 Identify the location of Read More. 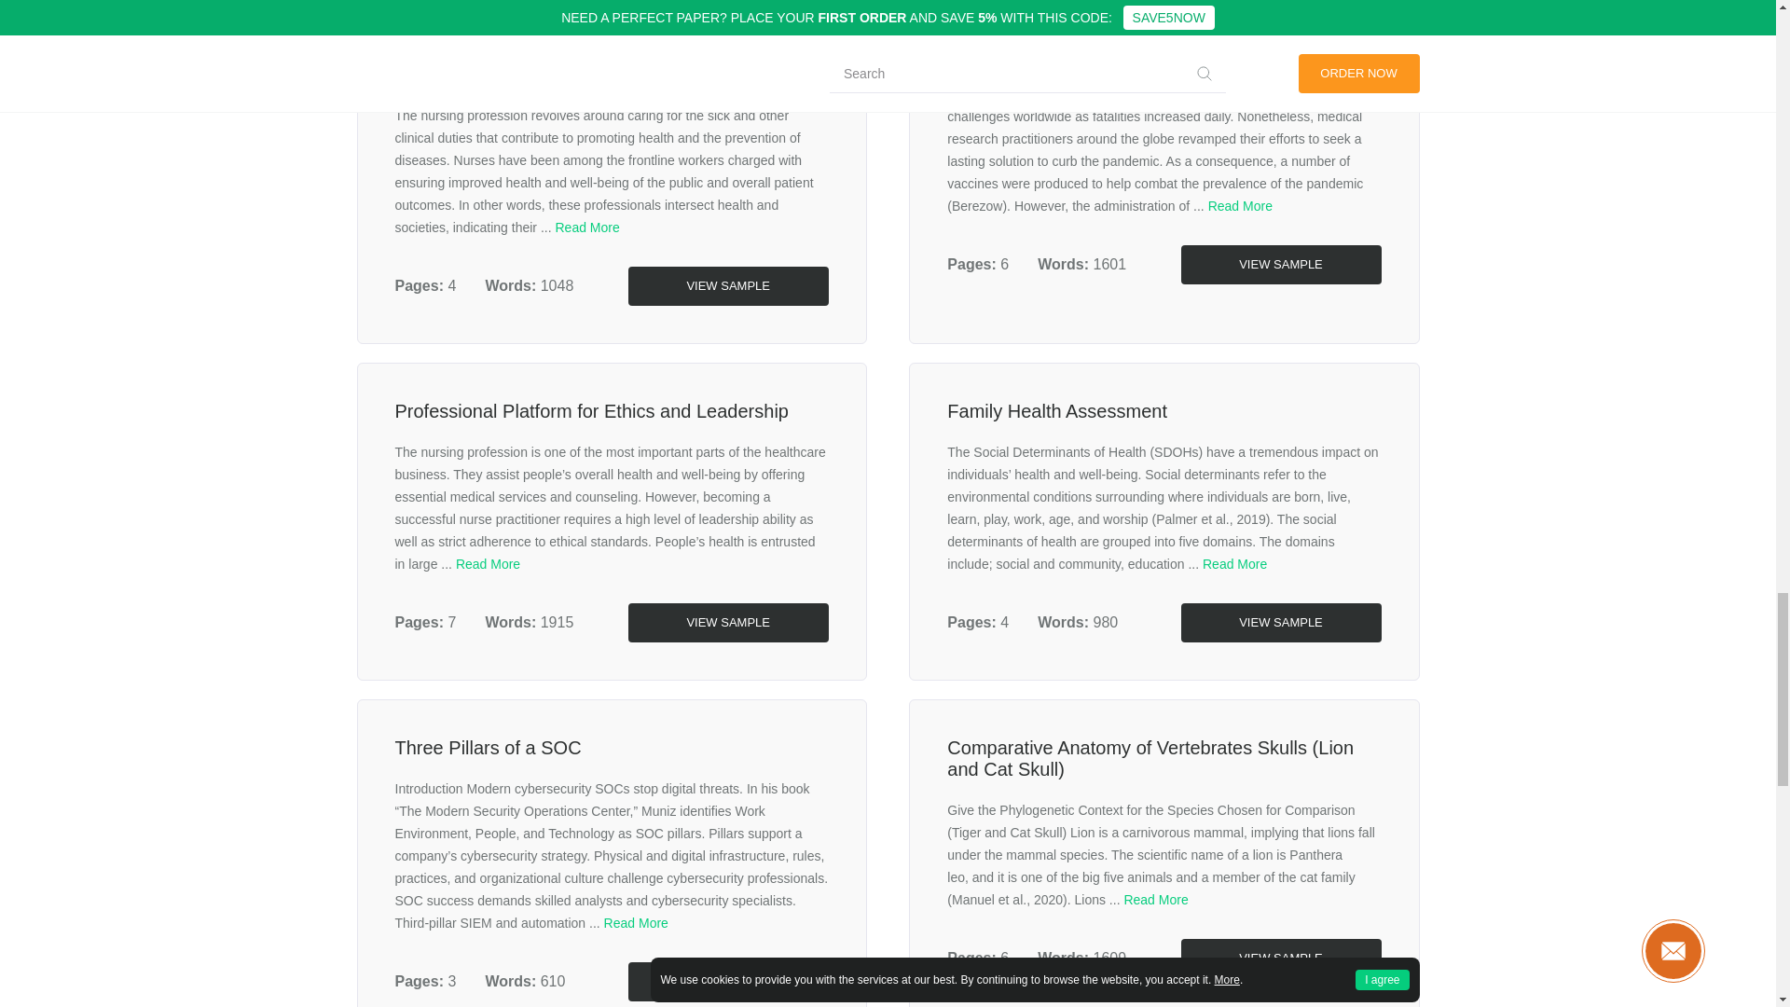
(1240, 205).